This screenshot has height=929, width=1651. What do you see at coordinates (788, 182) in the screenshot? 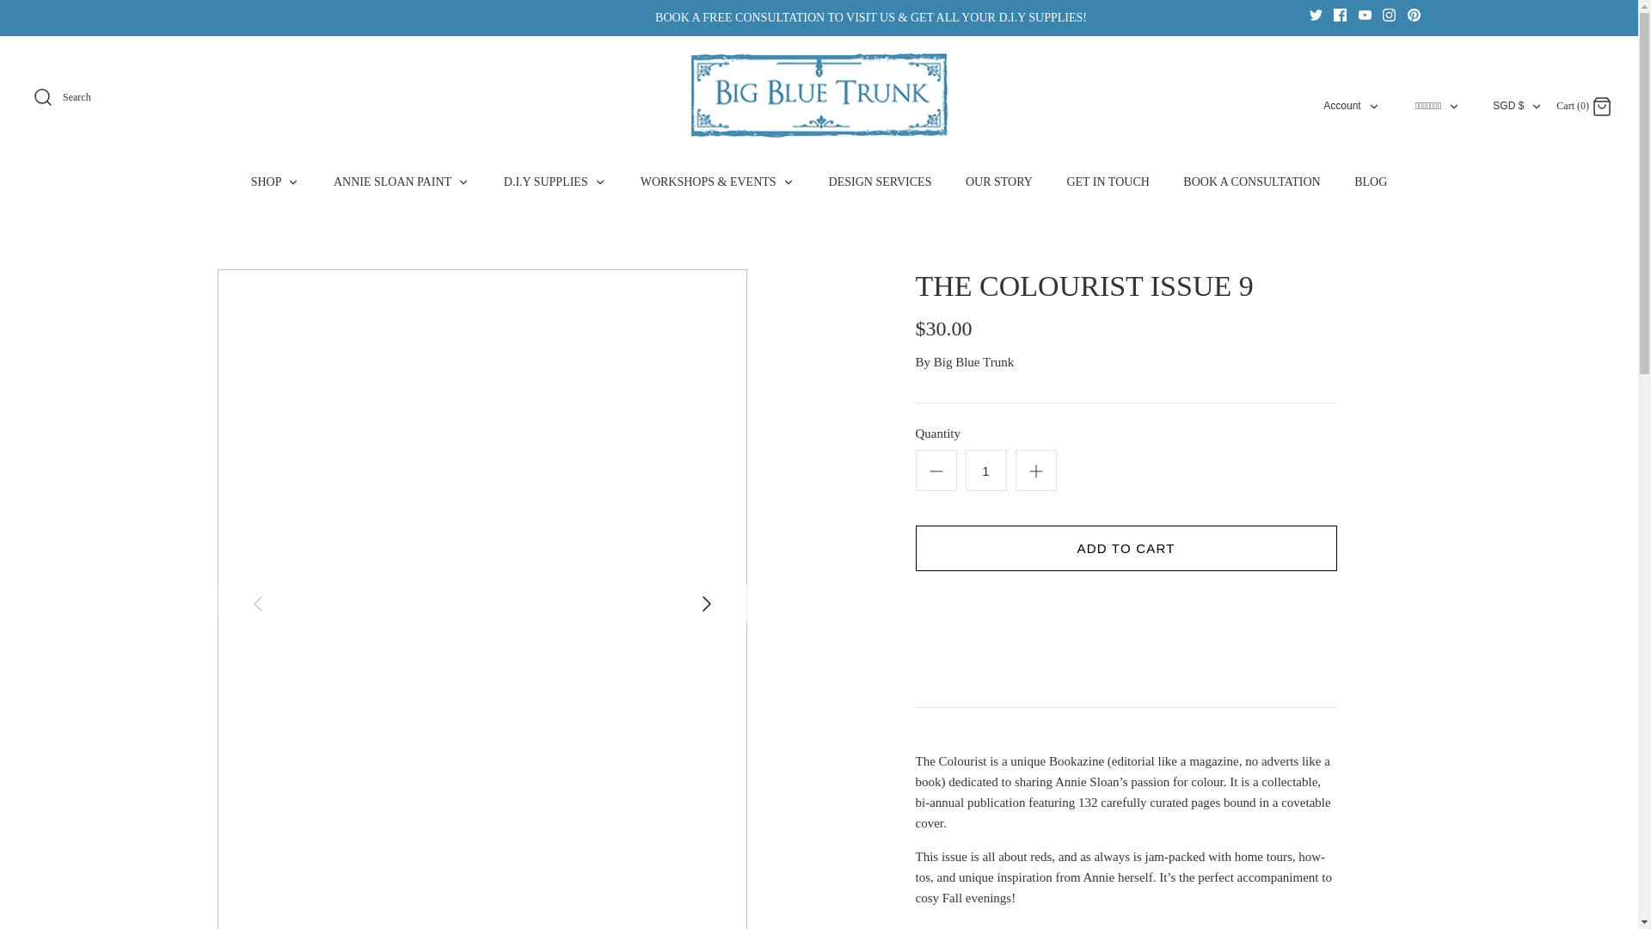
I see `Down` at bounding box center [788, 182].